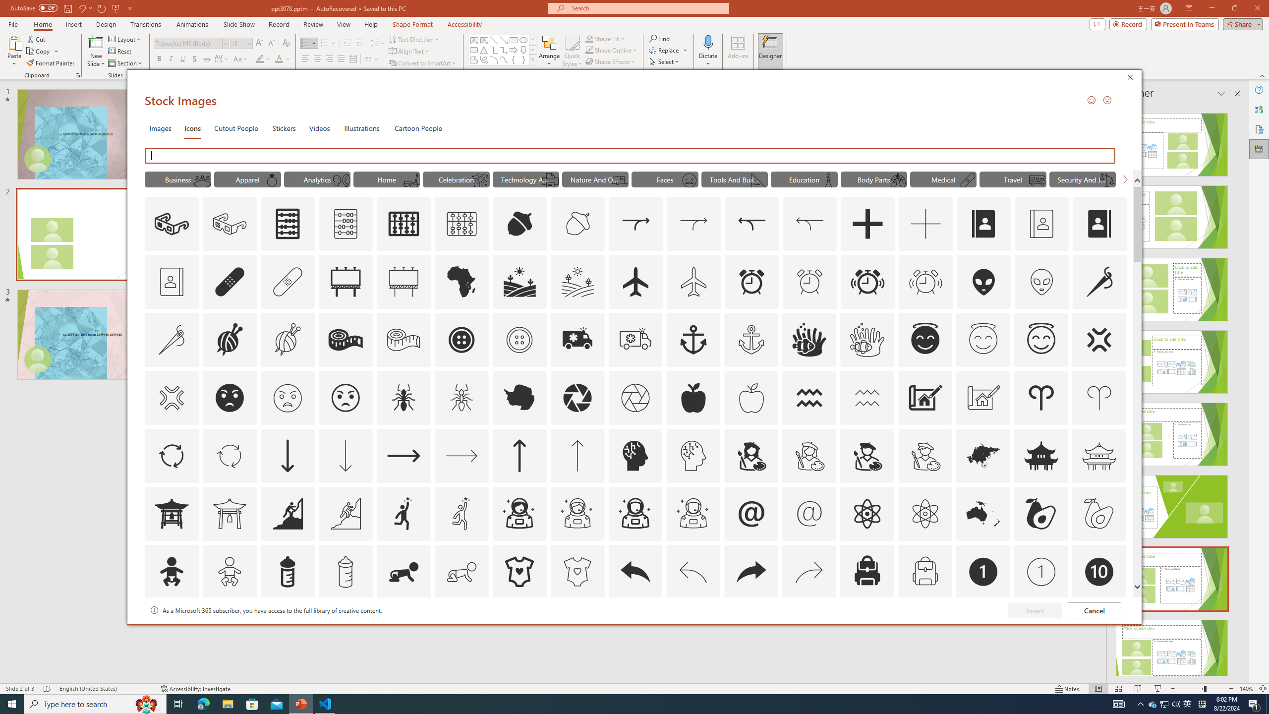  I want to click on AutomationID: Icons_Badge10, so click(1098, 572).